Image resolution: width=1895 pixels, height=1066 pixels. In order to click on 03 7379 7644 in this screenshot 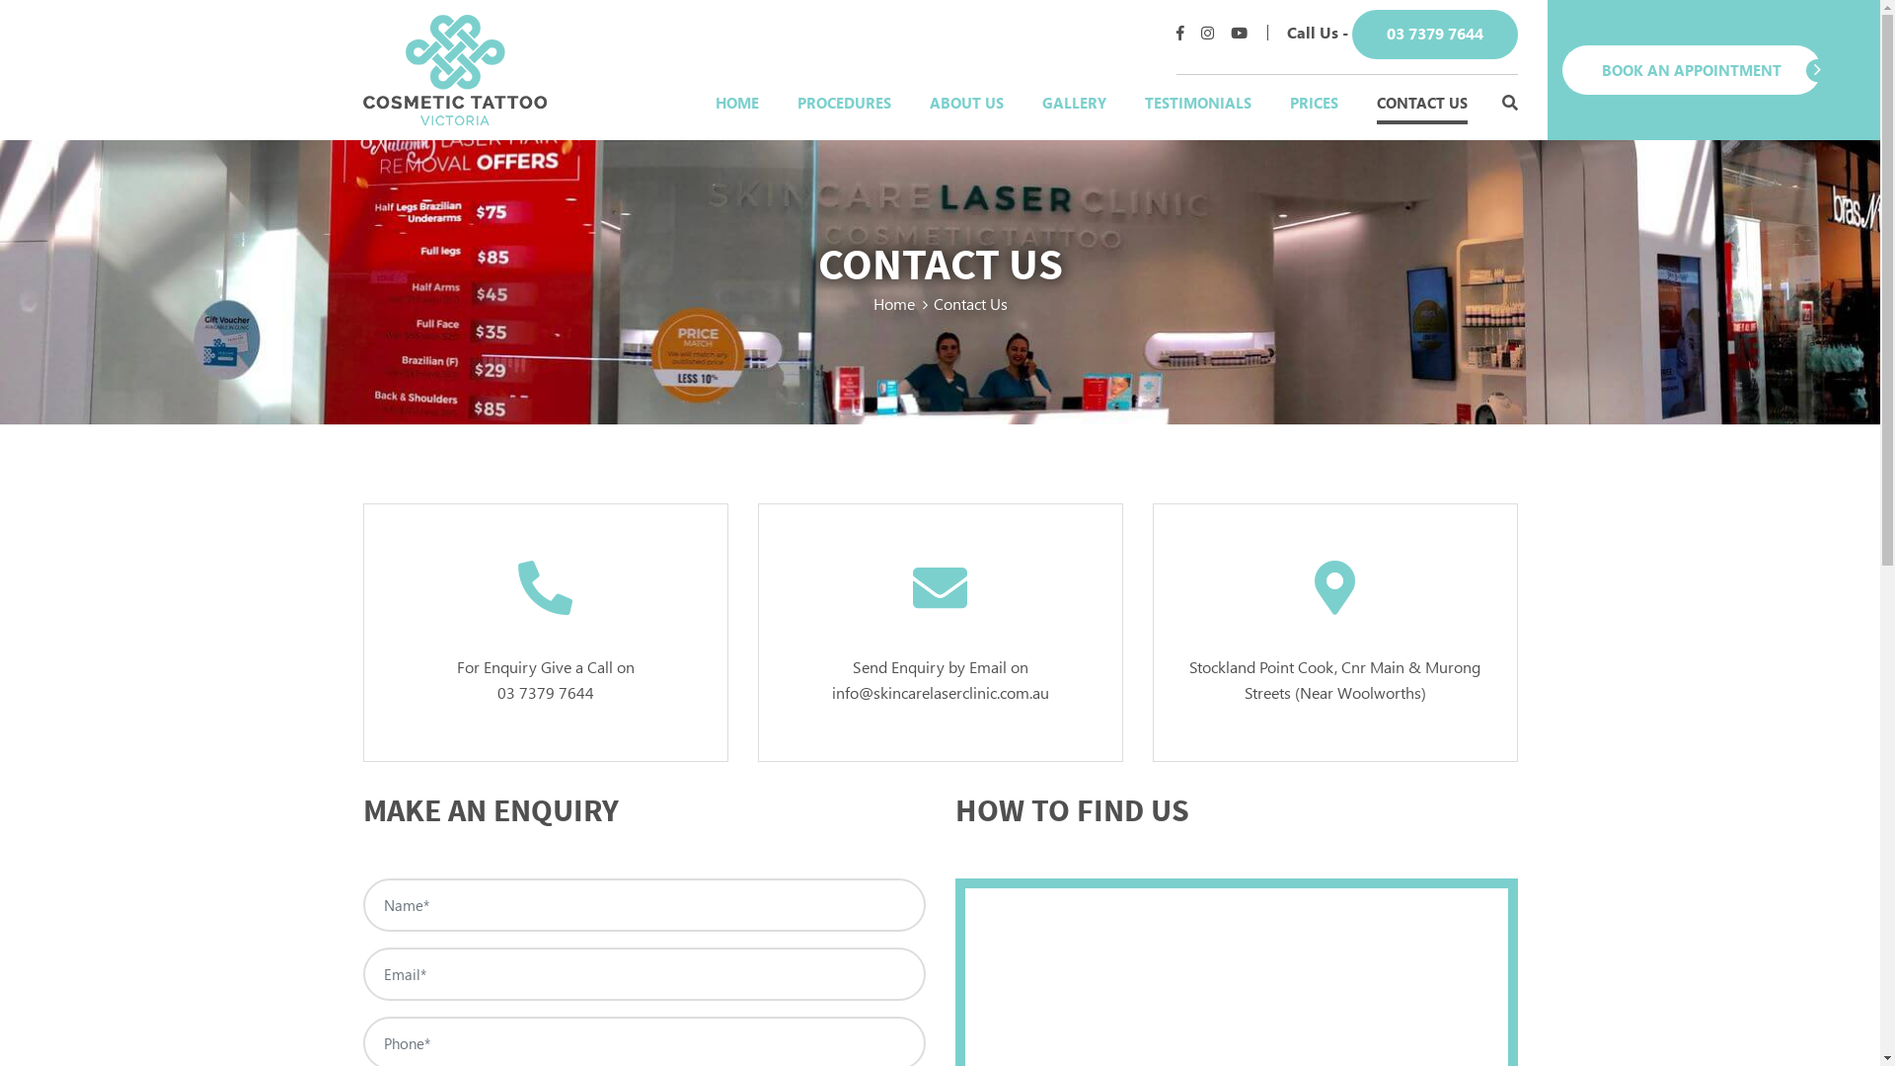, I will do `click(546, 691)`.